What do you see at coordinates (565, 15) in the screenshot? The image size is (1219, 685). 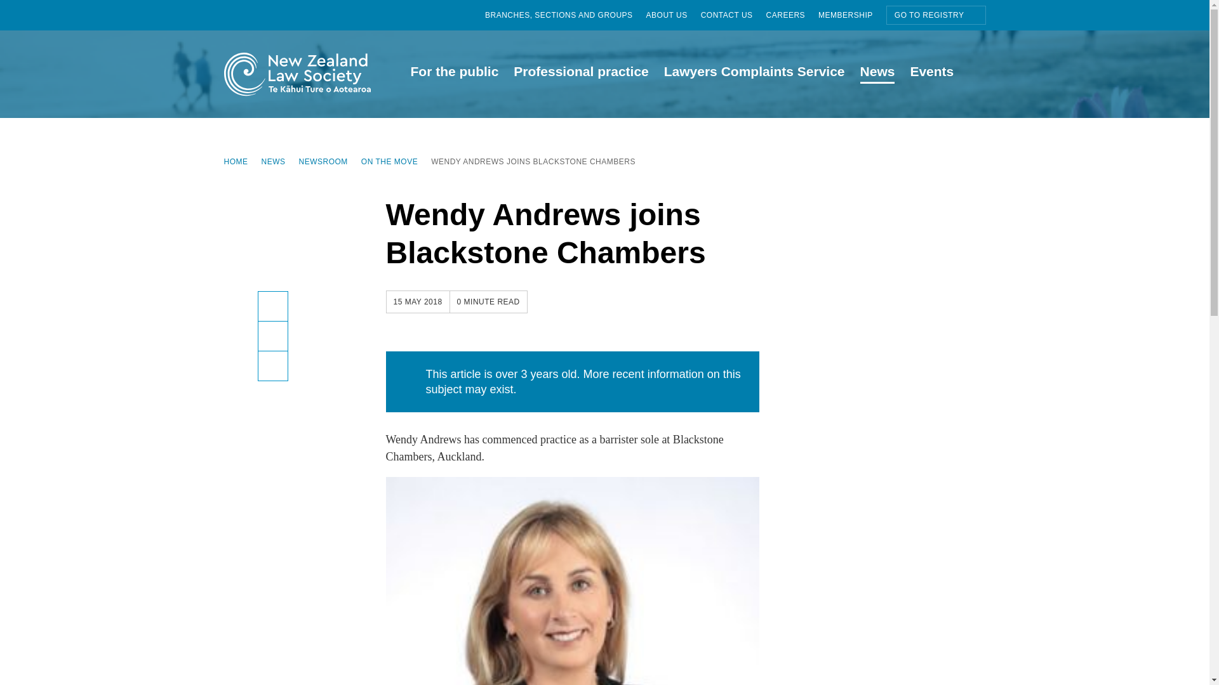 I see `BRANCHES, SECTIONS AND GROUPS` at bounding box center [565, 15].